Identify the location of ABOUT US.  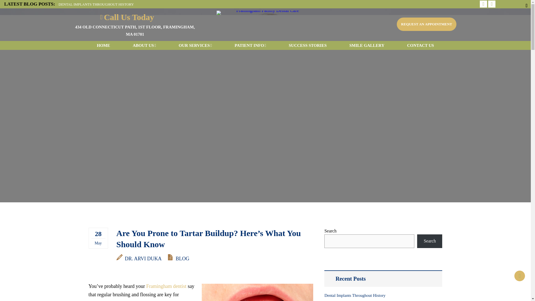
(144, 45).